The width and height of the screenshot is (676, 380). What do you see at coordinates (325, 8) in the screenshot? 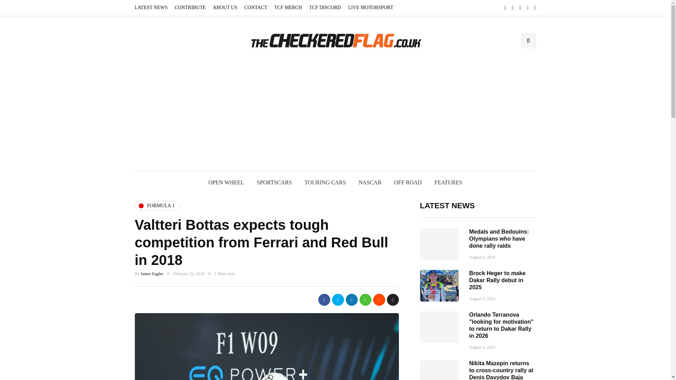
I see `TCF DISCORD` at bounding box center [325, 8].